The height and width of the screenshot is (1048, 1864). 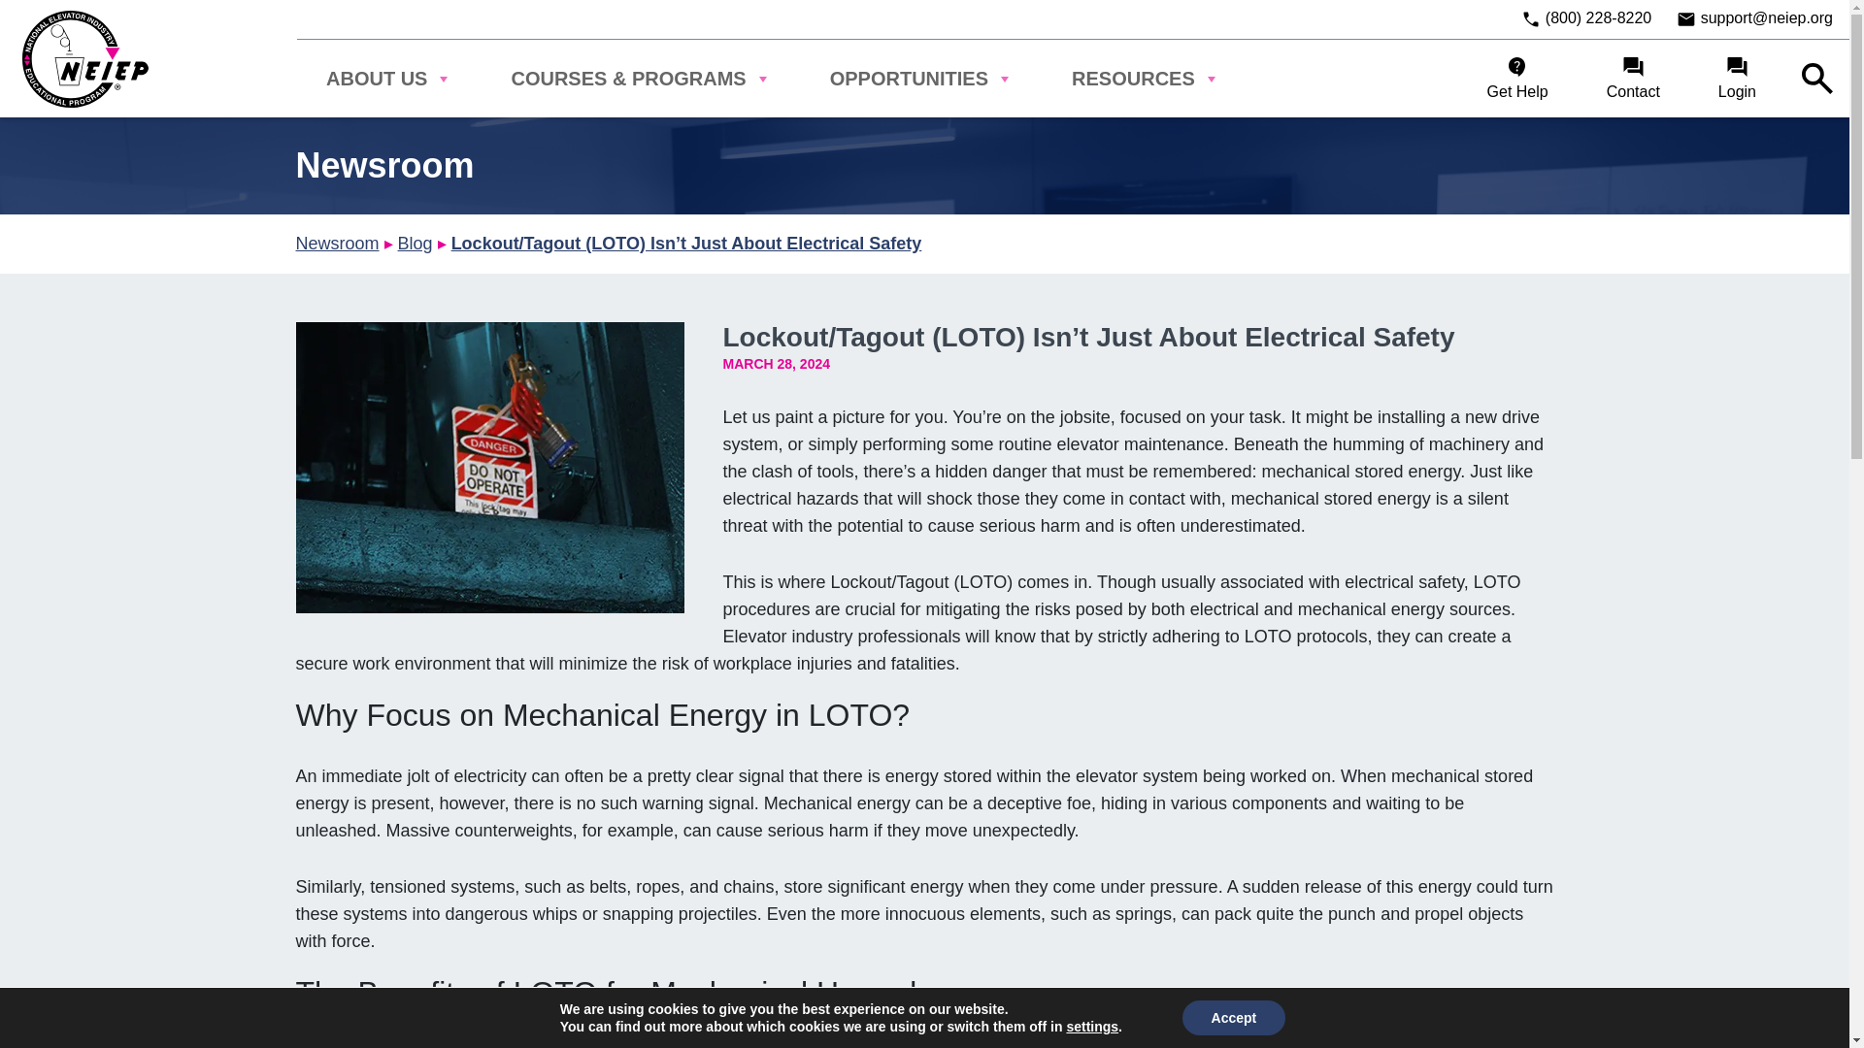 I want to click on Contact, so click(x=1633, y=78).